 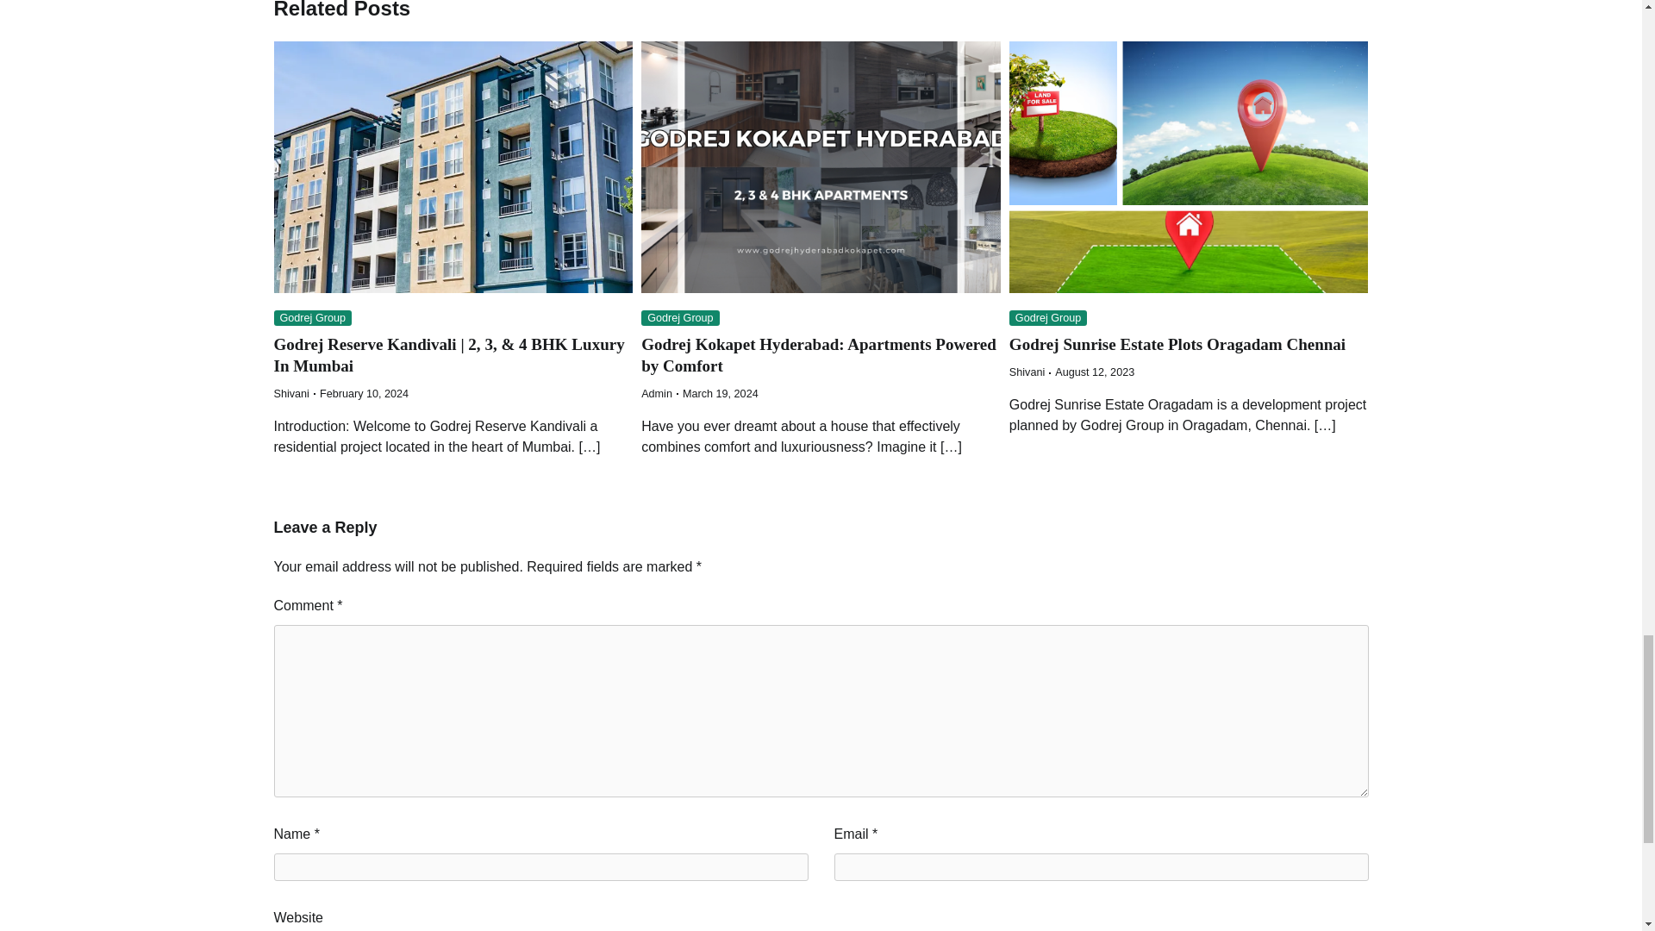 I want to click on Godrej Sunrise Estate Plots Oragadam Chennai, so click(x=1177, y=344).